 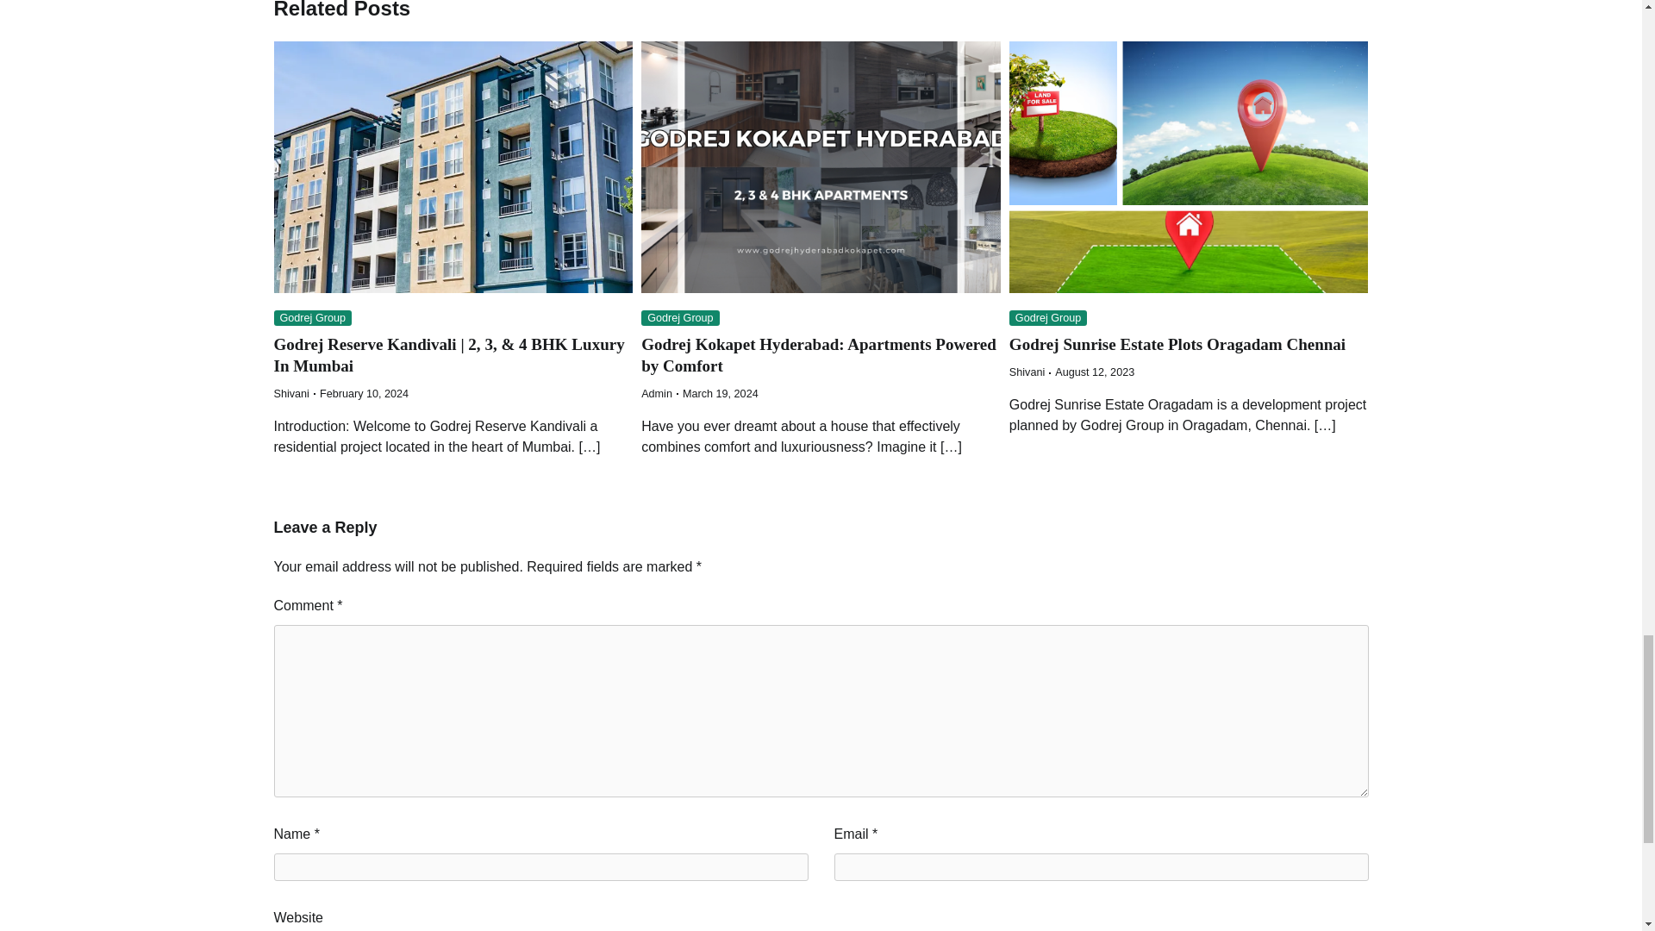 I want to click on Godrej Sunrise Estate Plots Oragadam Chennai, so click(x=1177, y=344).